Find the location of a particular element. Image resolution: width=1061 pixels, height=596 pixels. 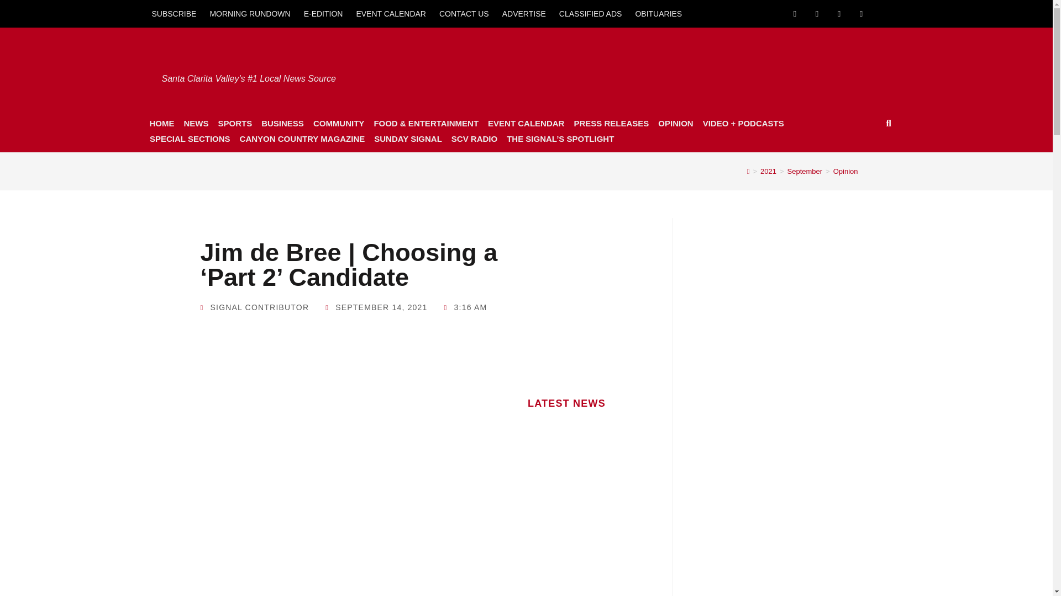

EVENT CALENDAR is located at coordinates (391, 13).